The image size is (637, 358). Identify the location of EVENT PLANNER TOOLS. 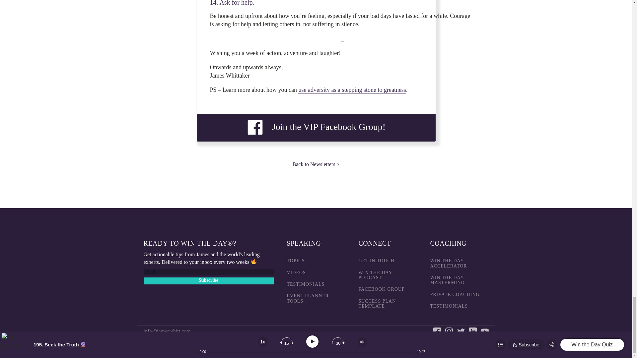
(316, 298).